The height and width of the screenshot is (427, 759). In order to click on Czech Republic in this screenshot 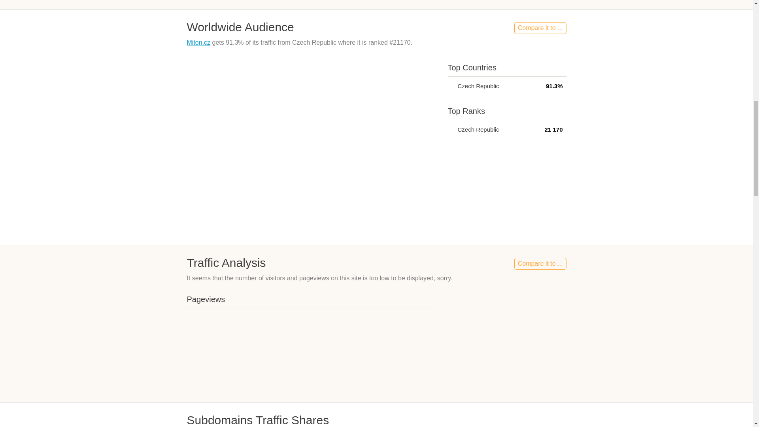, I will do `click(451, 85)`.